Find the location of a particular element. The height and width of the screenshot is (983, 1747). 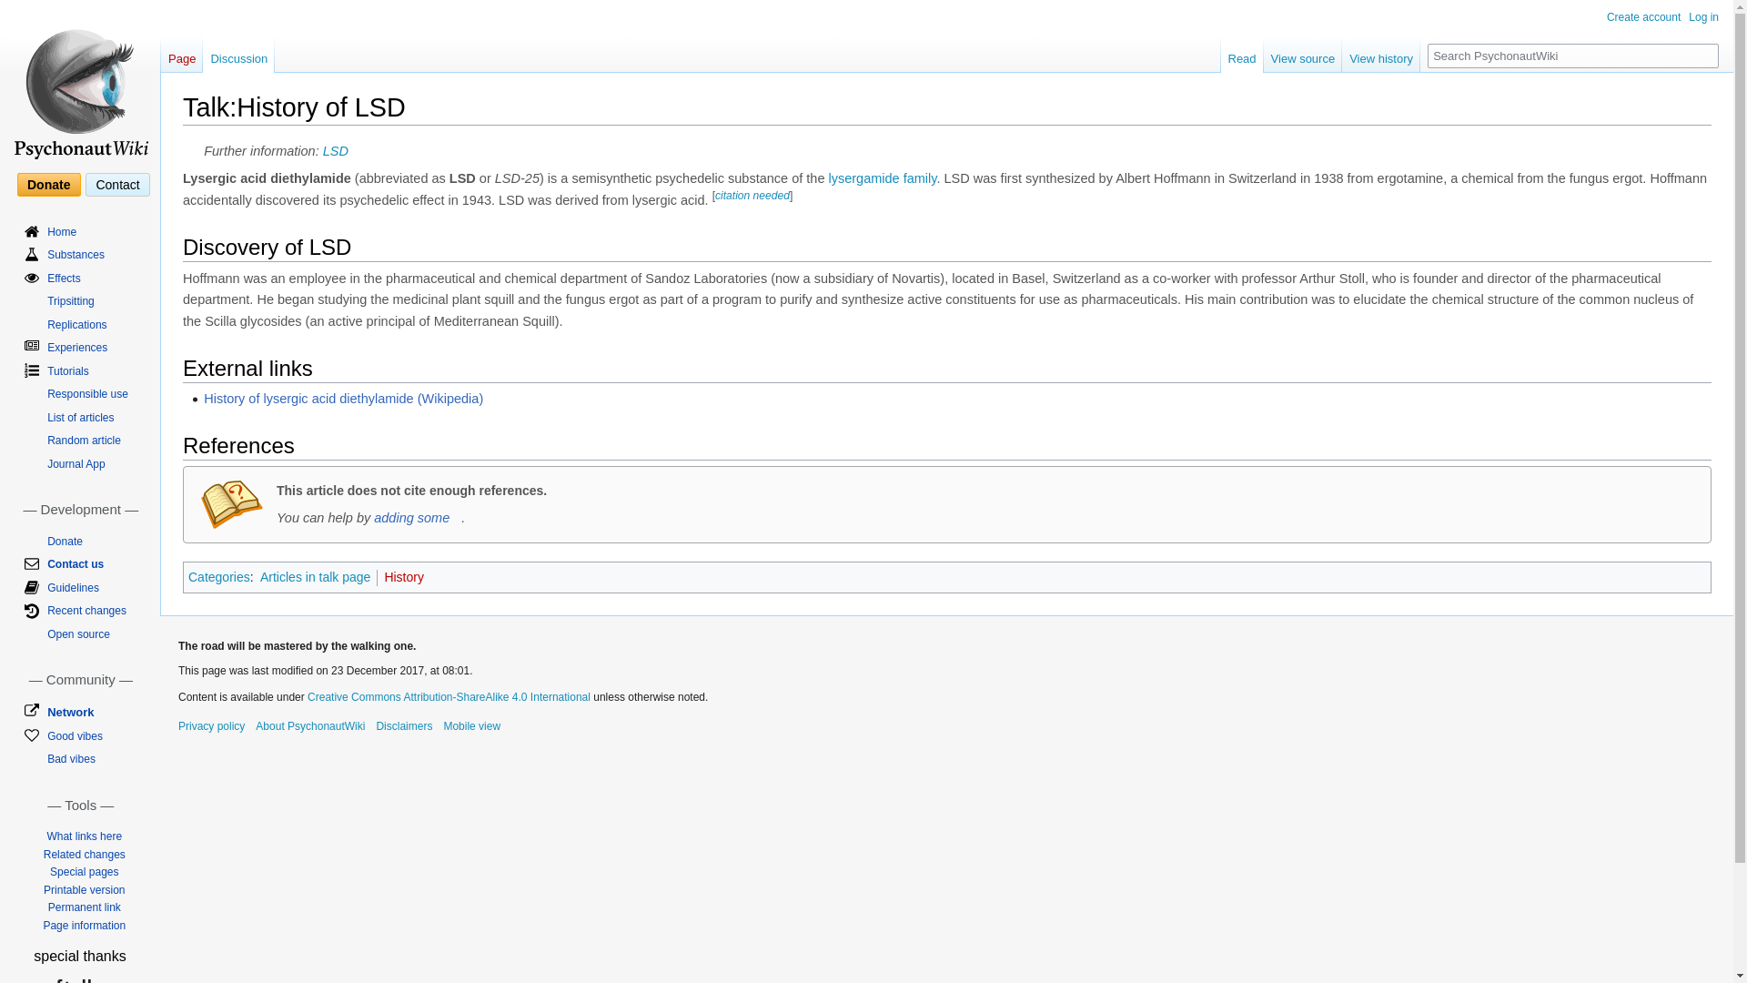

Tripsitting is located at coordinates (70, 301).